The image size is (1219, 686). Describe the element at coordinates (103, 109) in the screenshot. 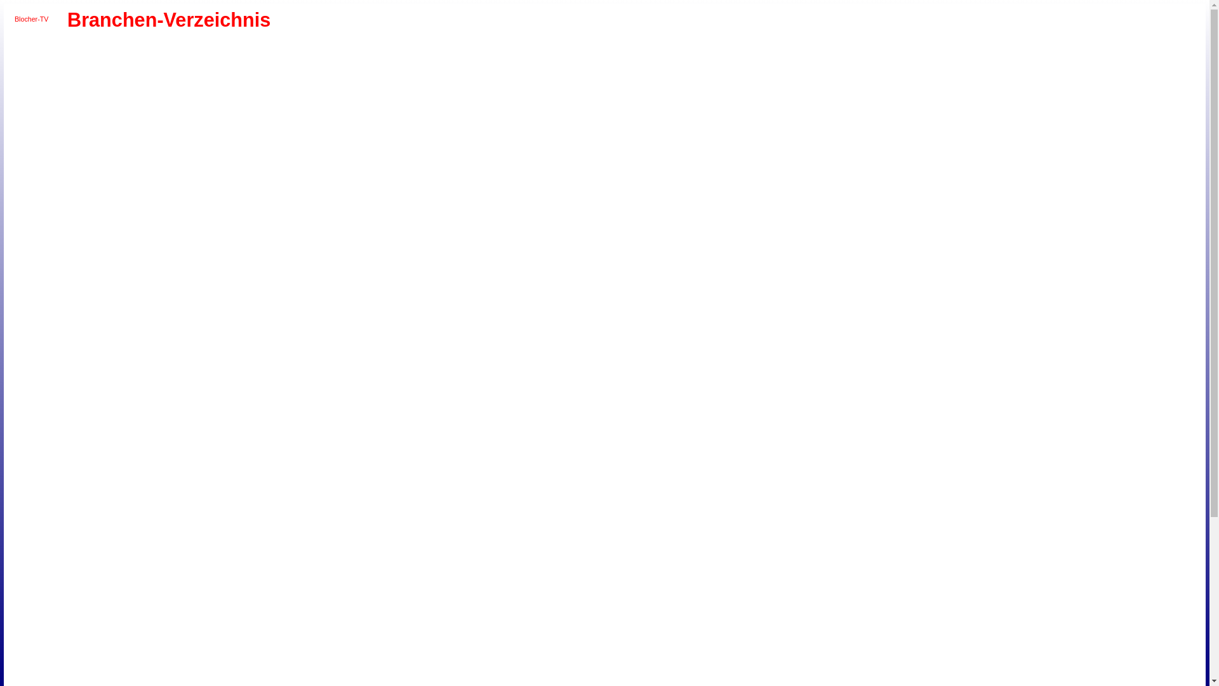

I see `Fugu Nydegg Restaurant u. Bar Bern Restaurant ` at that location.